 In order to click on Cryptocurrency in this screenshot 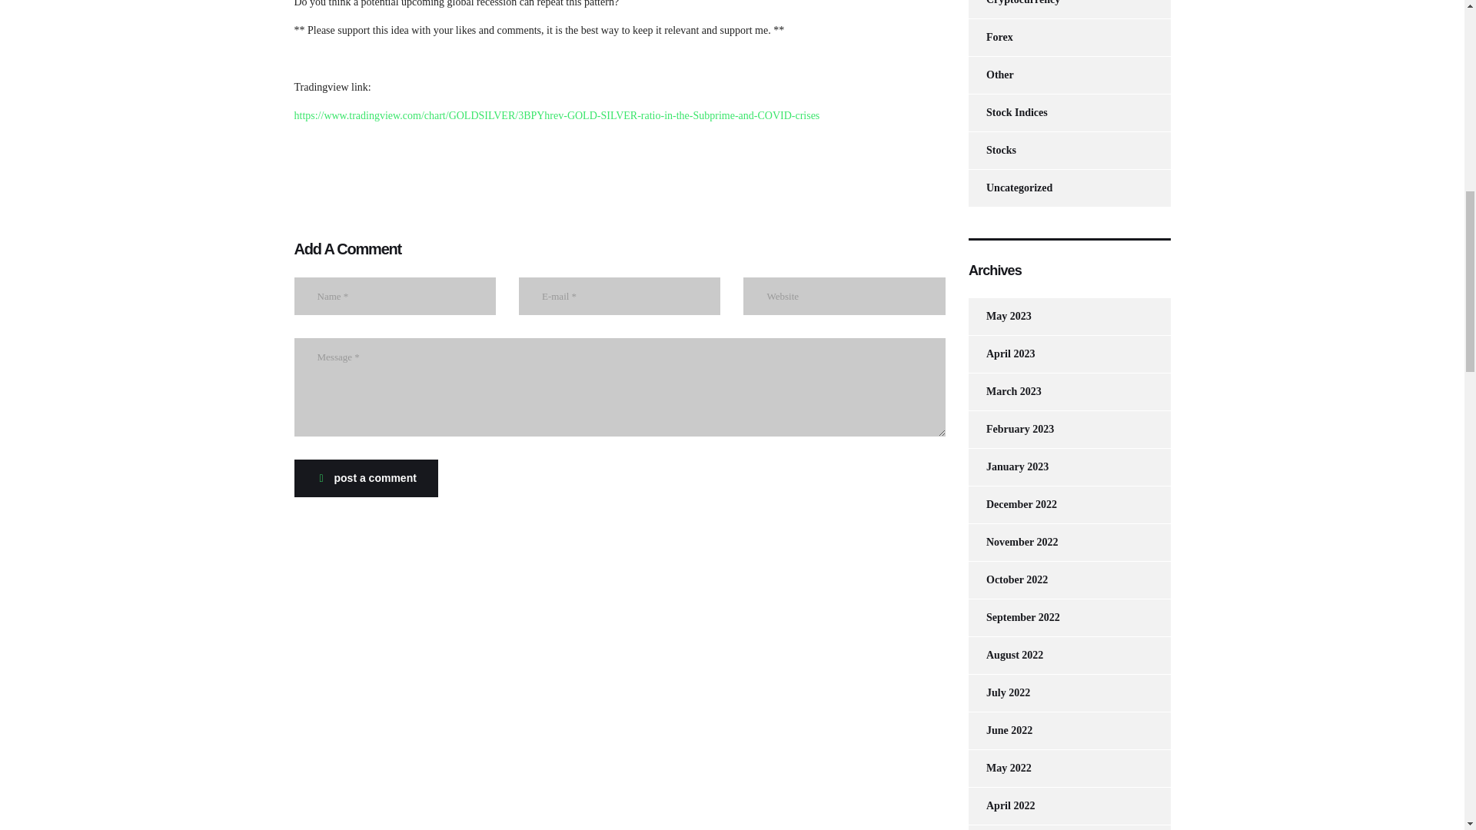, I will do `click(1013, 9)`.